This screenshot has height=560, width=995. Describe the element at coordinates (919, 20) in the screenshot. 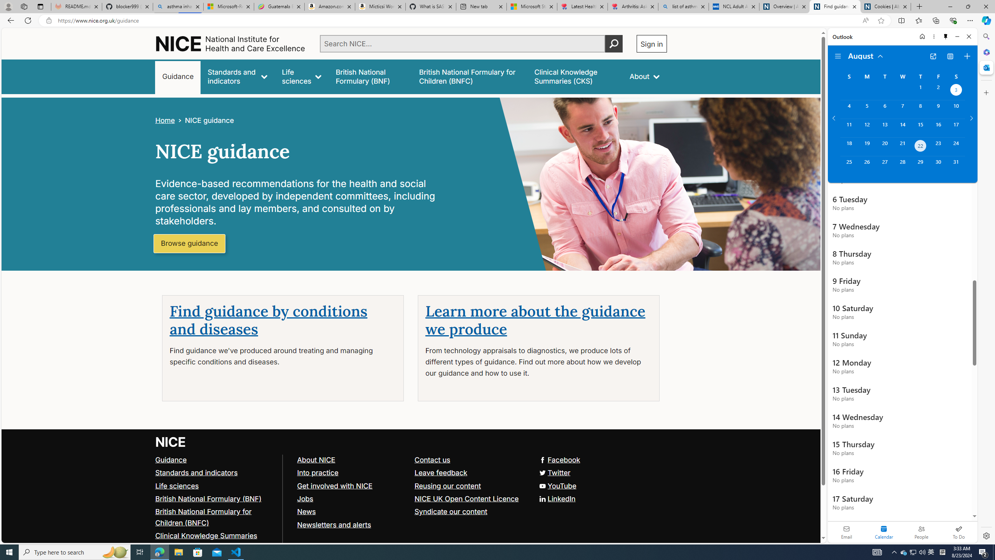

I see `Favorites` at that location.